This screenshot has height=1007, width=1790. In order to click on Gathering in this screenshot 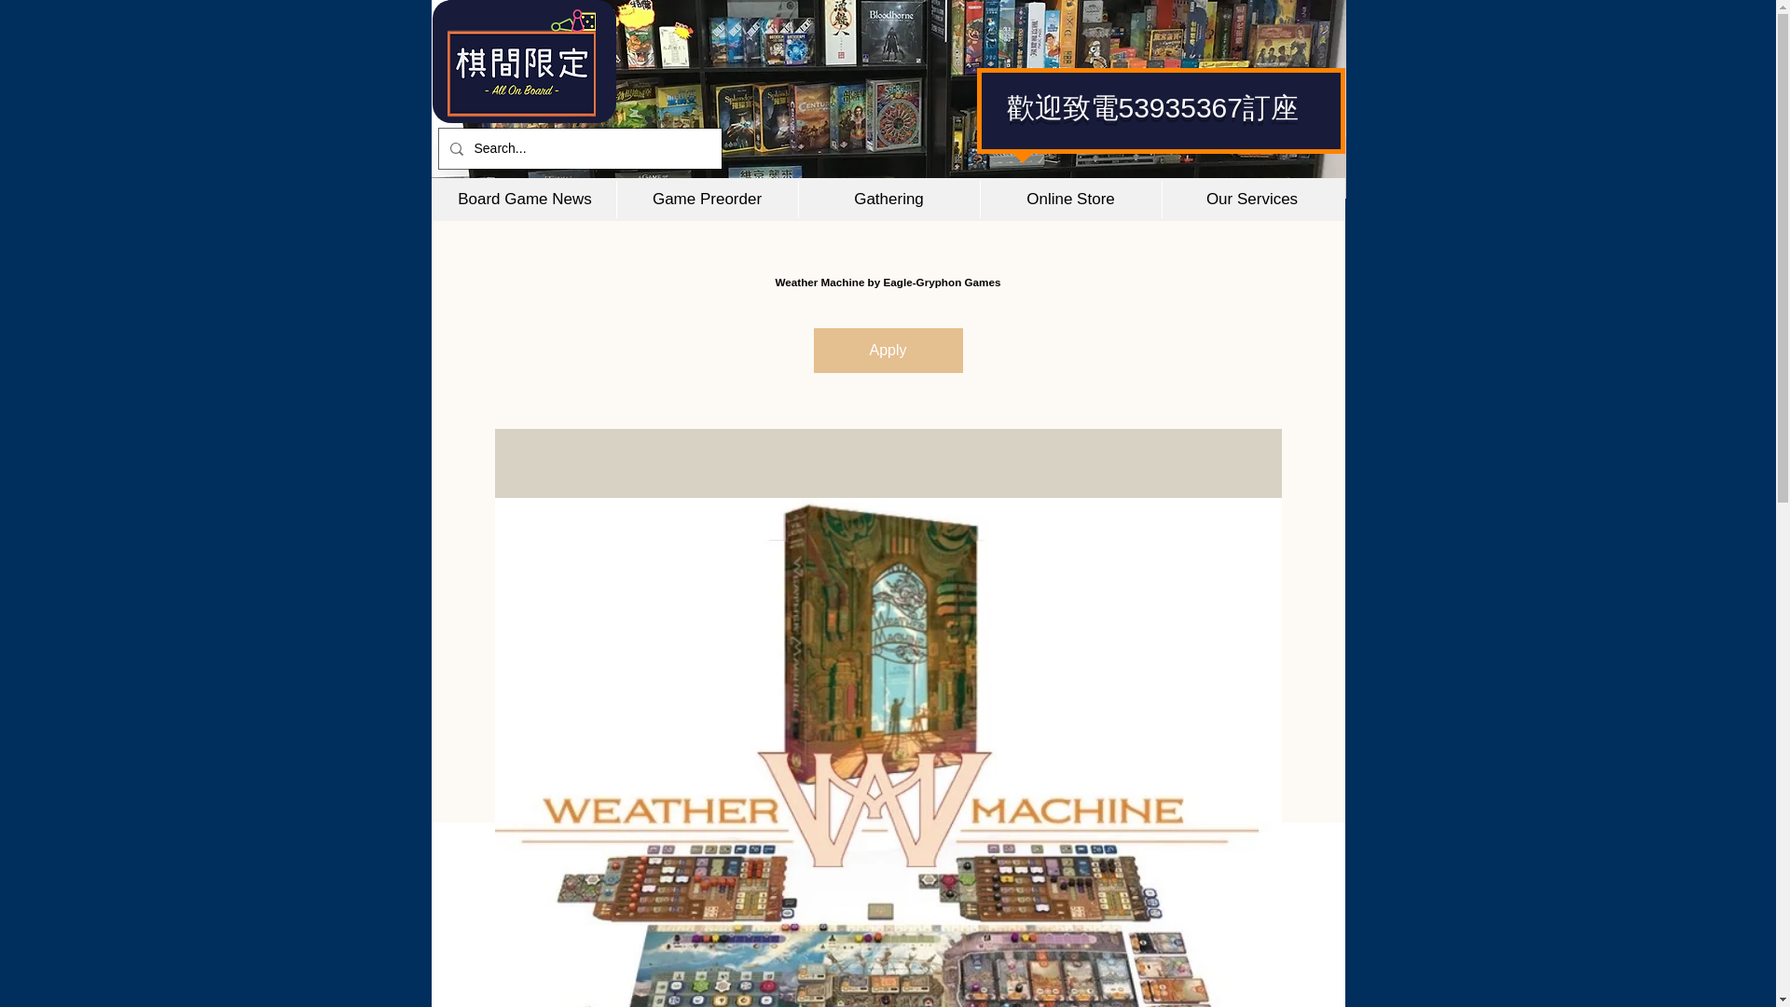, I will do `click(888, 200)`.